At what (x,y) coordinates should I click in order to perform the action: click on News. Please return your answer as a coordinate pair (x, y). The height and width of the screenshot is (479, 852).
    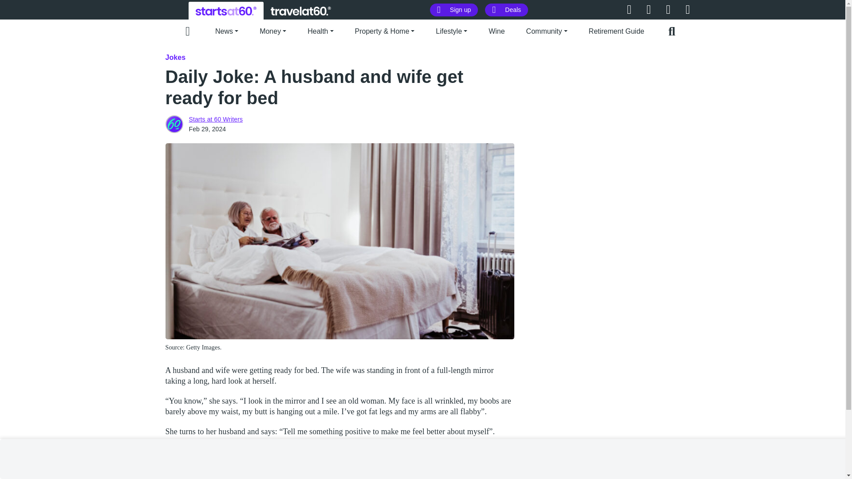
    Looking at the image, I should click on (227, 30).